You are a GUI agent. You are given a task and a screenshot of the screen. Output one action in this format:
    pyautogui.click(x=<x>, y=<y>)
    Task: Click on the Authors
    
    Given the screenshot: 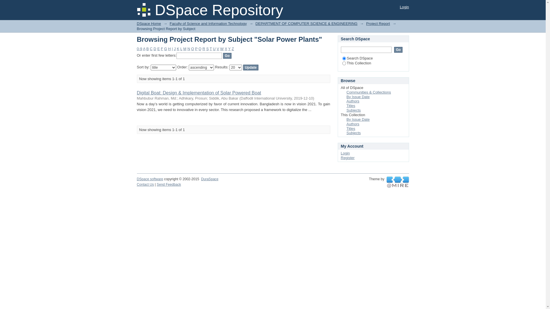 What is the action you would take?
    pyautogui.click(x=353, y=124)
    